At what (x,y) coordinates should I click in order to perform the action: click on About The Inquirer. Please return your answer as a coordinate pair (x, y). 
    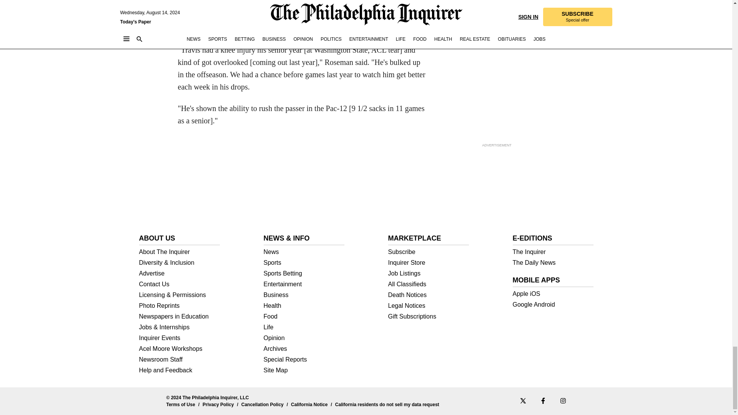
    Looking at the image, I should click on (180, 252).